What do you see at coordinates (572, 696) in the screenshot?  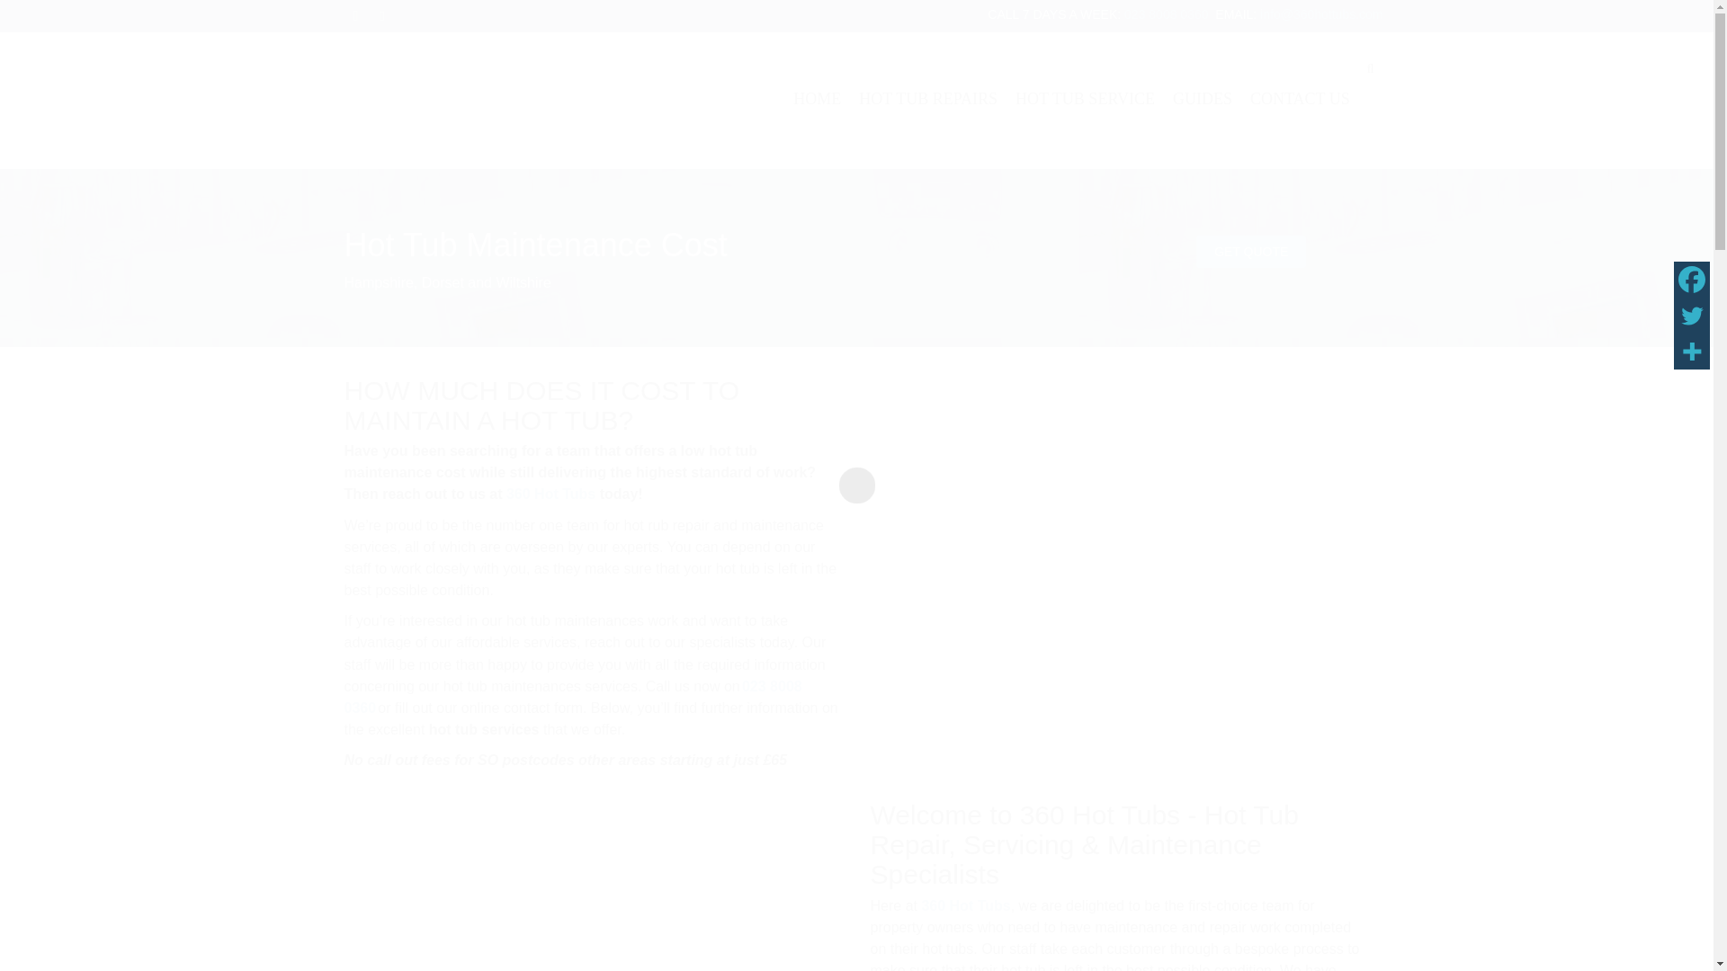 I see `023 8008 0360` at bounding box center [572, 696].